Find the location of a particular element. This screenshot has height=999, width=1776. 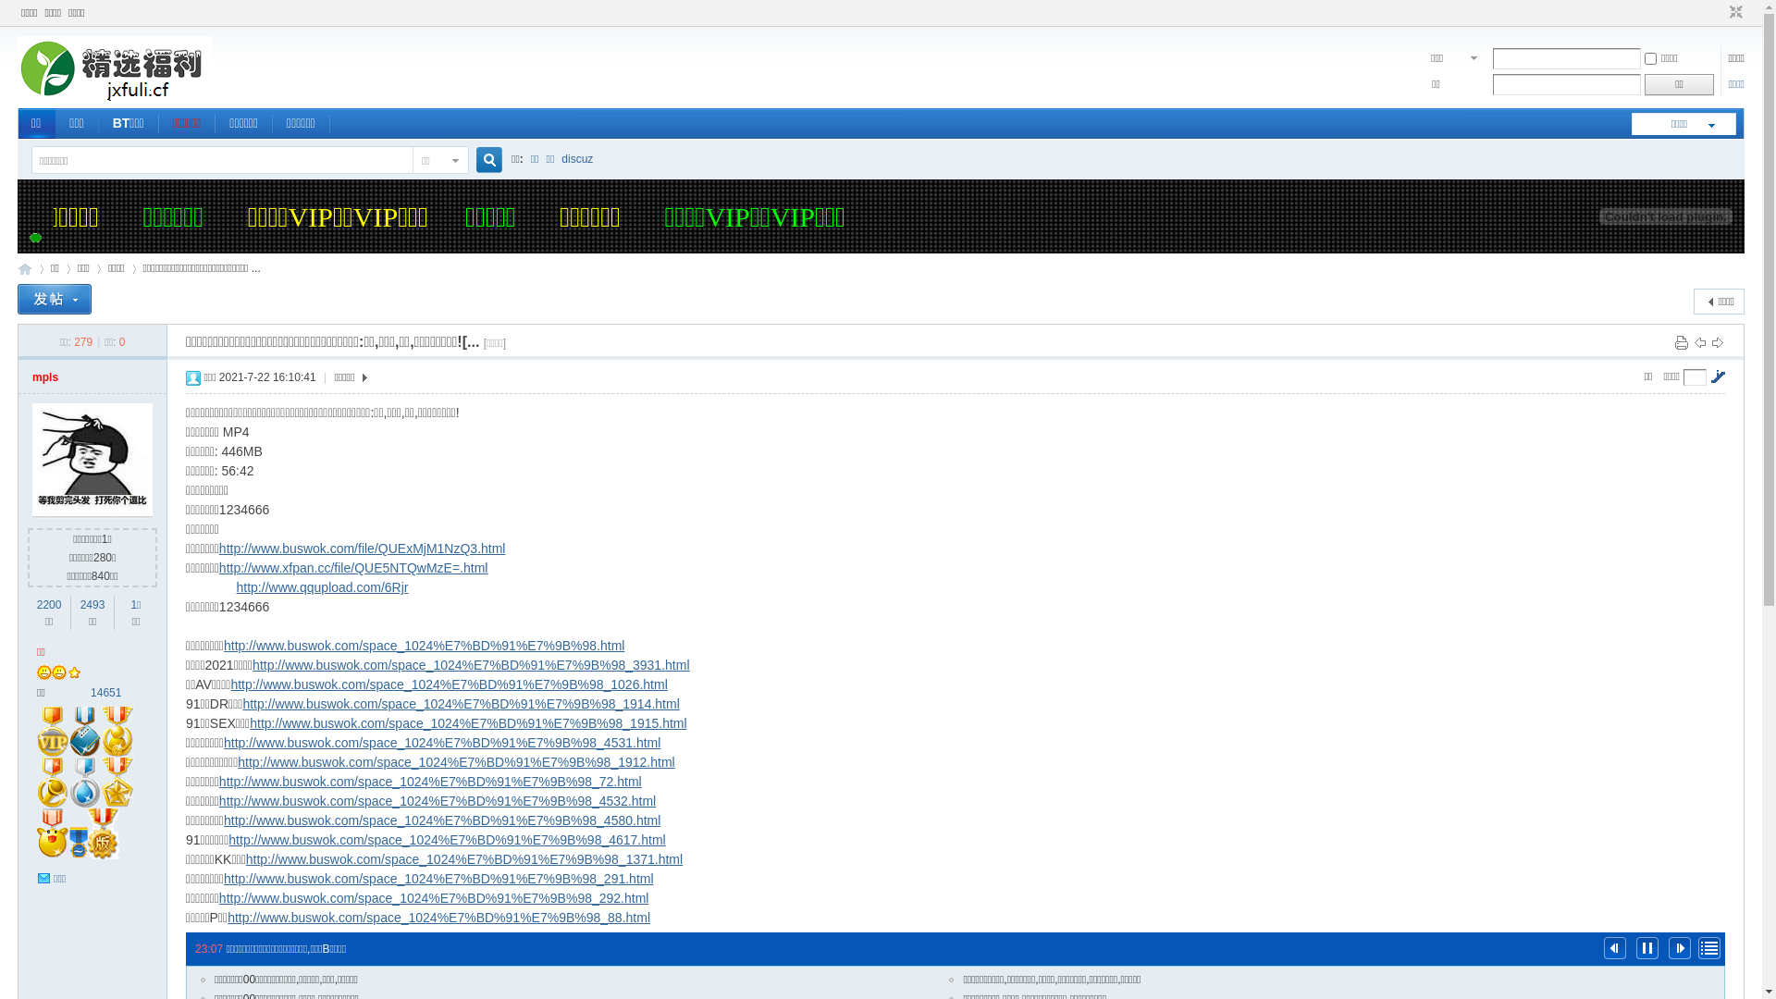

discuz is located at coordinates (577, 159).